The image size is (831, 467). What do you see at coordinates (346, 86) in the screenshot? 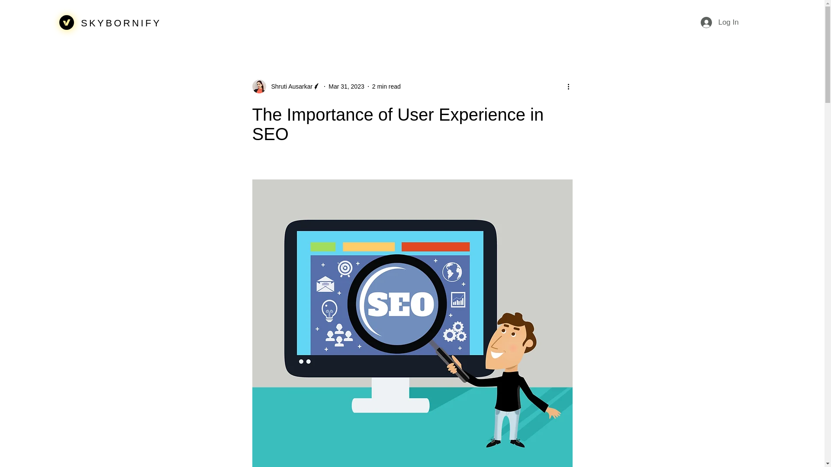
I see `Mar 31, 2023` at bounding box center [346, 86].